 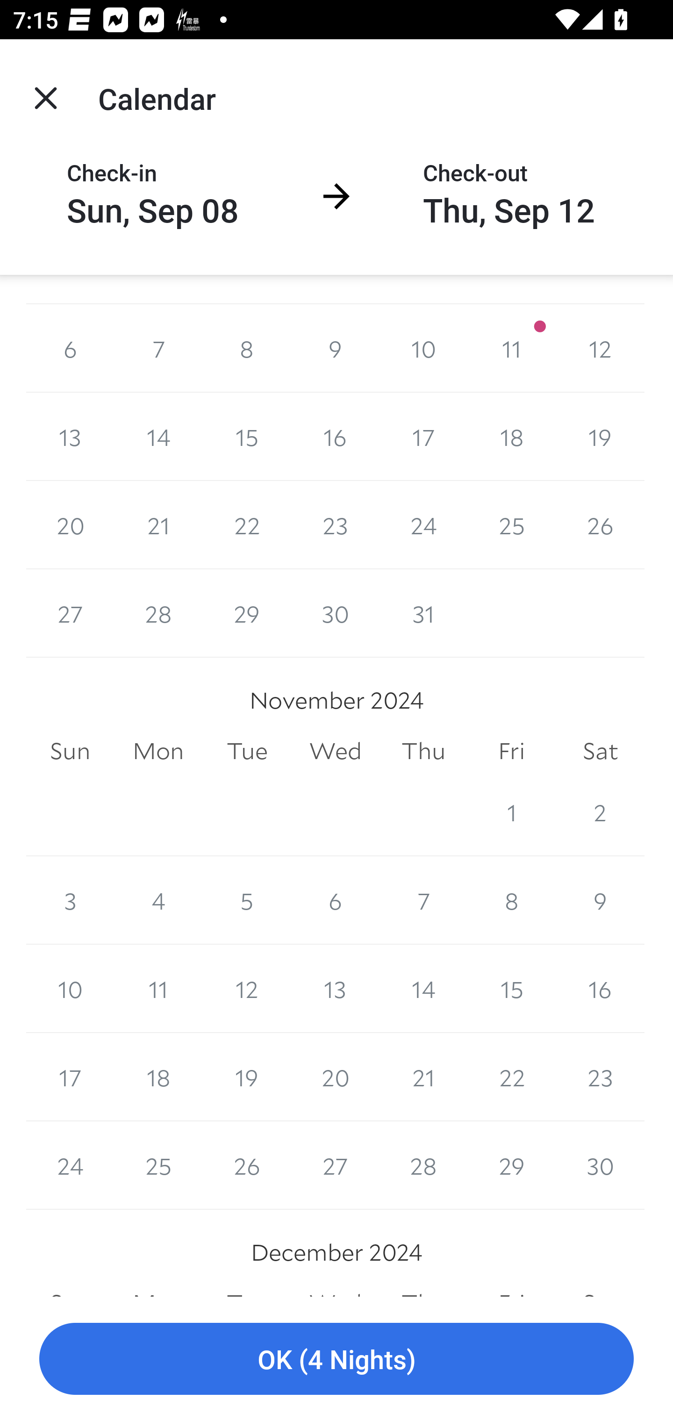 I want to click on 14 14 November 2024, so click(x=423, y=989).